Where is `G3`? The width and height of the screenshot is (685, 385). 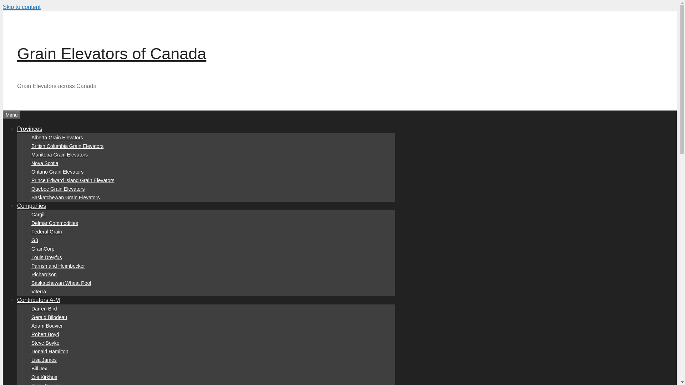 G3 is located at coordinates (35, 240).